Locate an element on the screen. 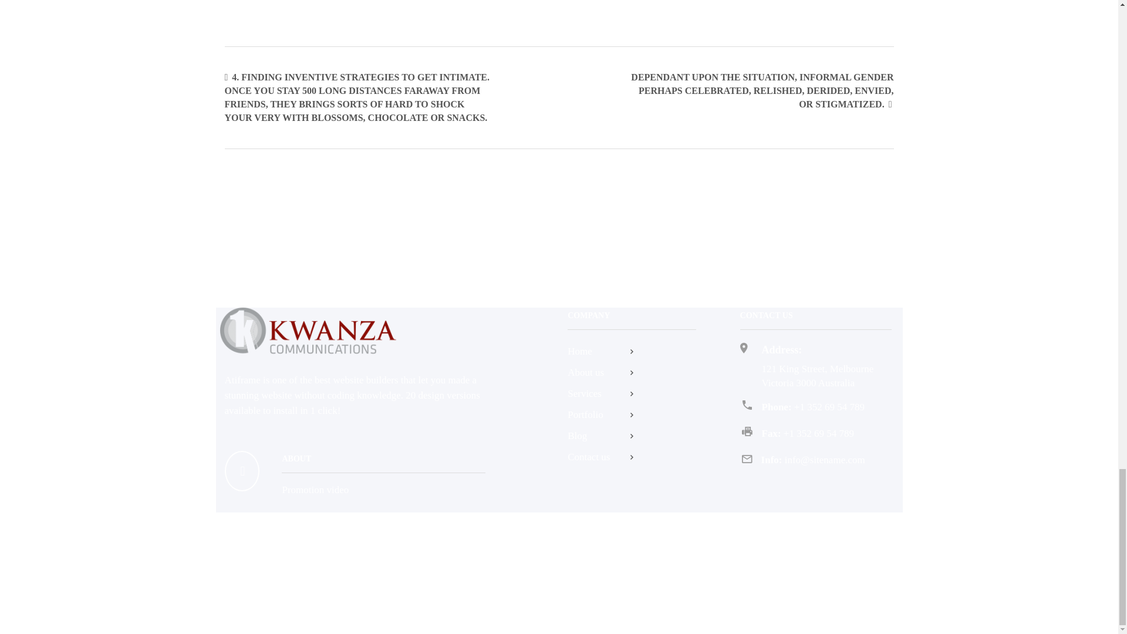 Image resolution: width=1127 pixels, height=634 pixels. Contact us is located at coordinates (632, 457).